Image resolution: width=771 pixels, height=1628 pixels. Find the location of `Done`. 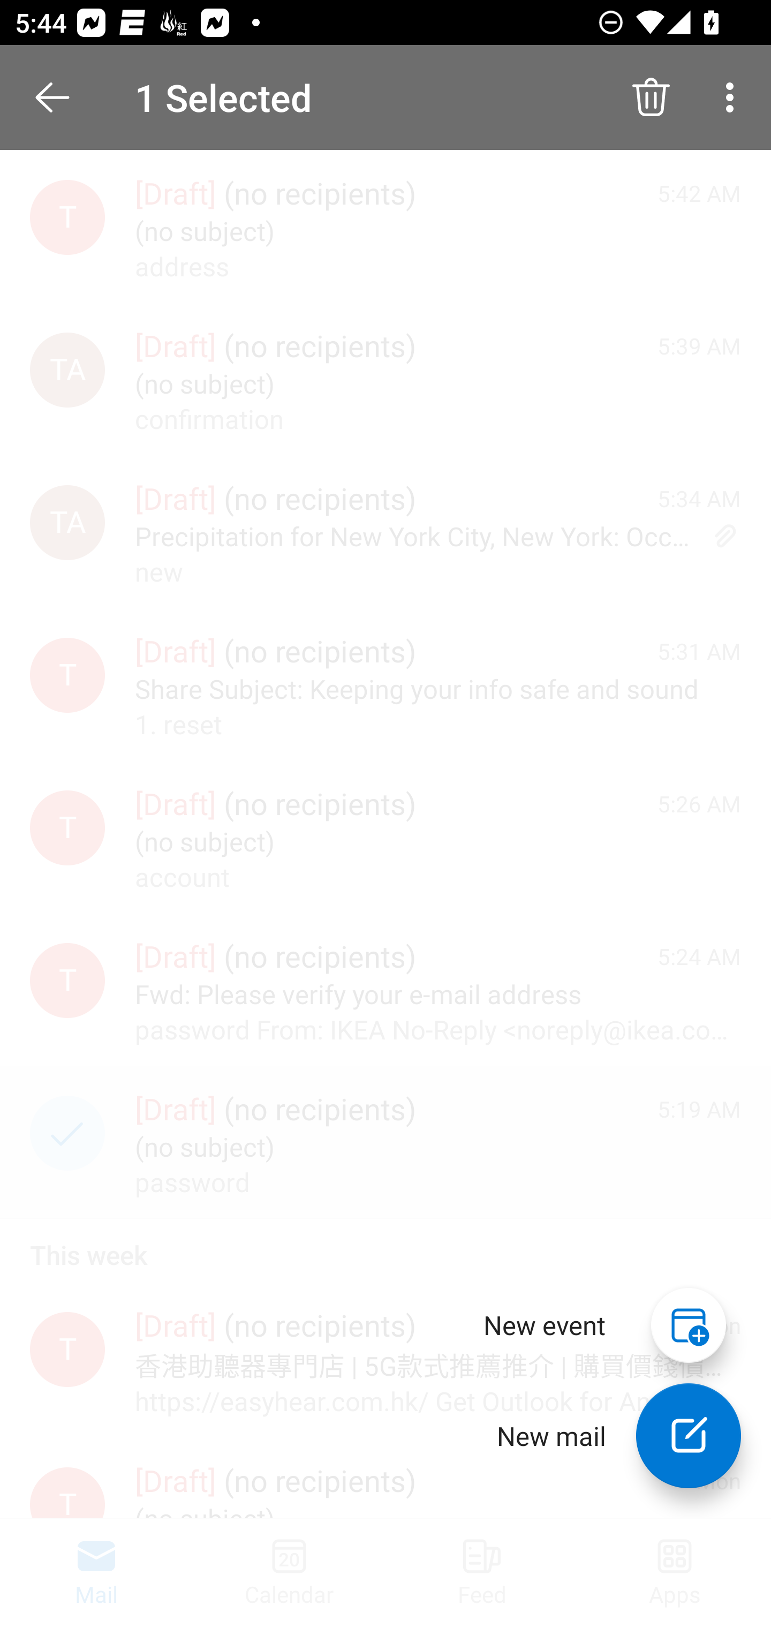

Done is located at coordinates (52, 97).